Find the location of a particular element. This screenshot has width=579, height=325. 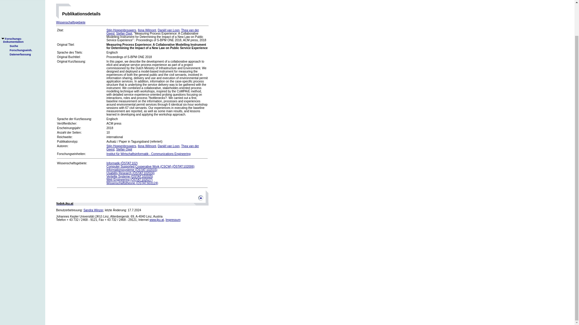

Wissenschaftsgebiete: is located at coordinates (72, 163).